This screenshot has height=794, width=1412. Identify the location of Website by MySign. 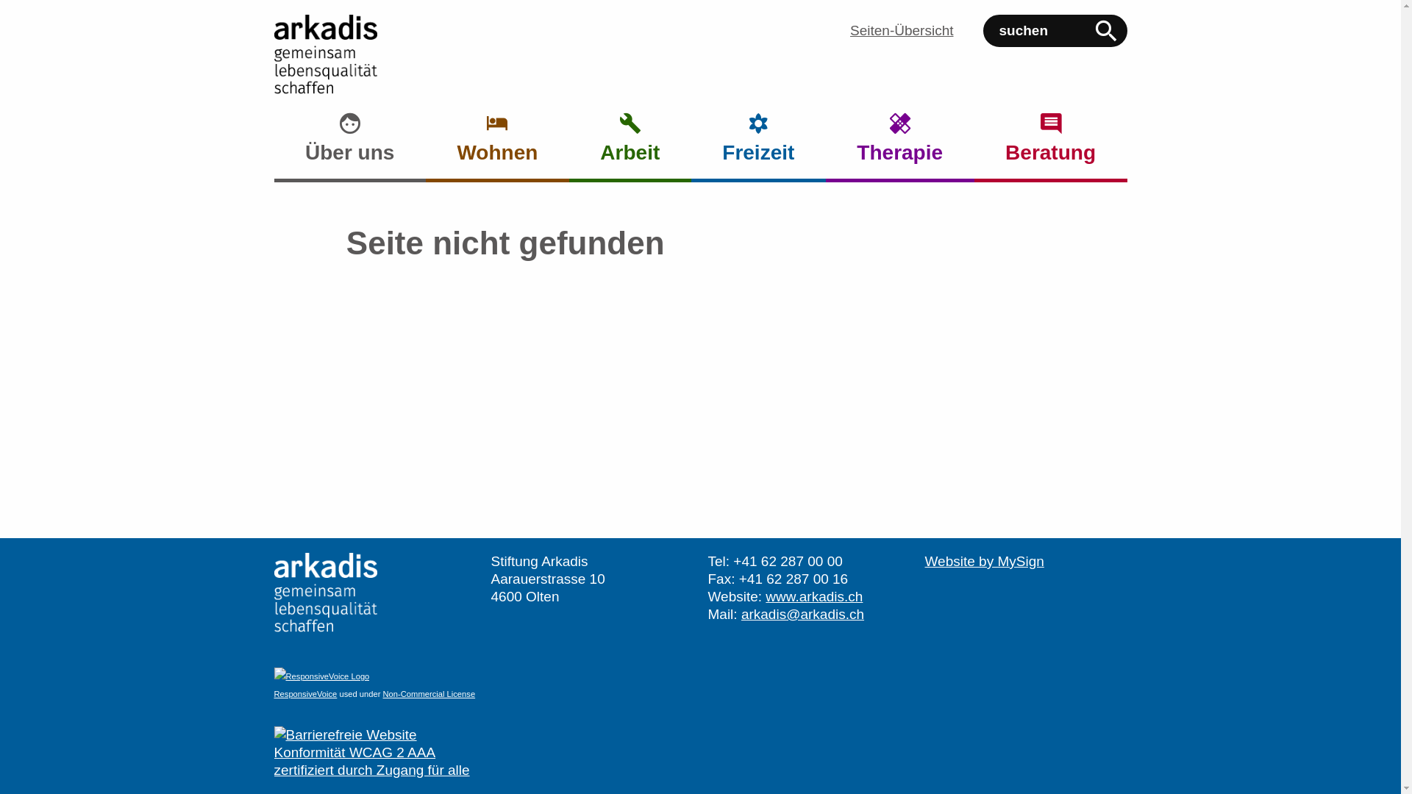
(985, 562).